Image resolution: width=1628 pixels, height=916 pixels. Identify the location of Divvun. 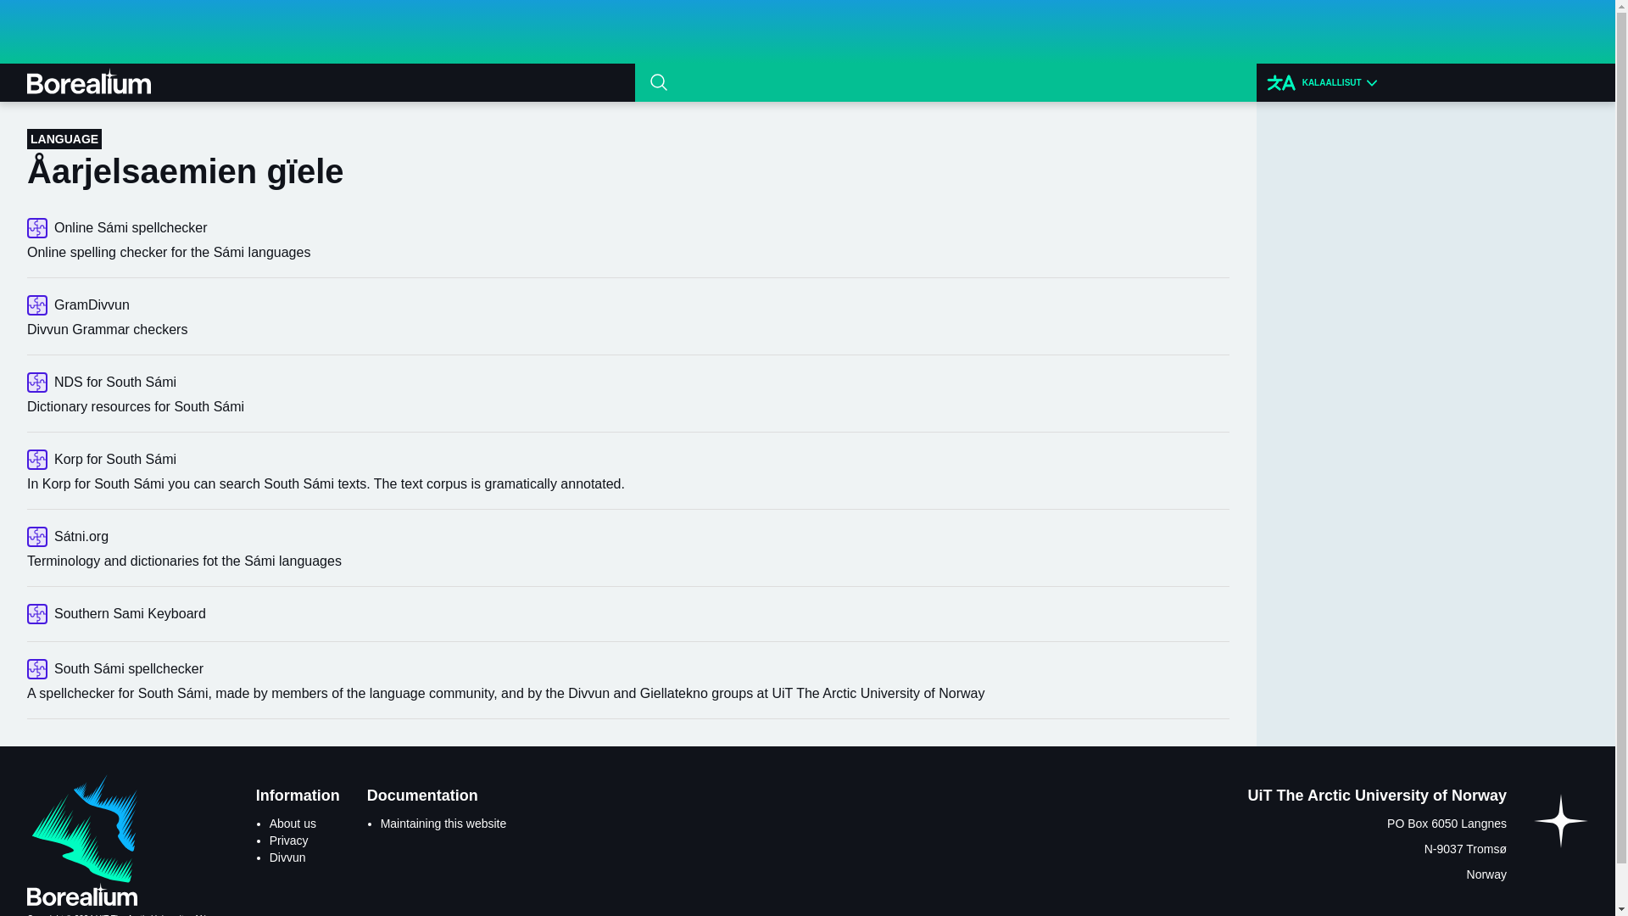
(287, 857).